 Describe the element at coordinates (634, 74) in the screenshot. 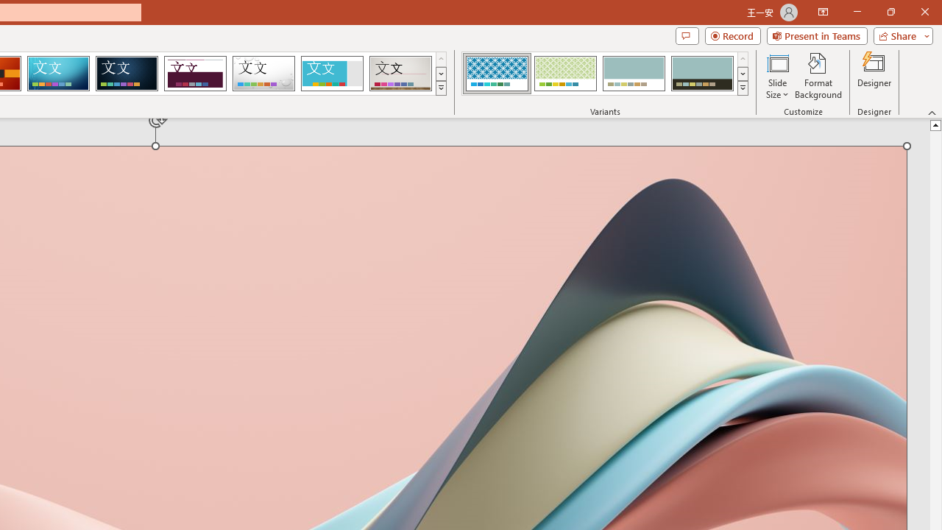

I see `Integral Variant 3` at that location.